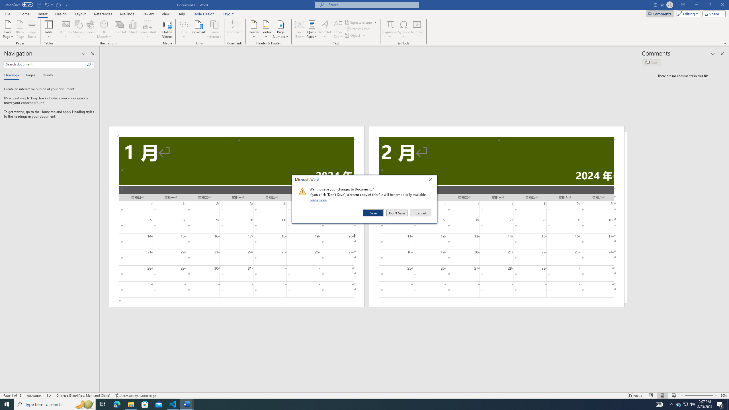 The height and width of the screenshot is (410, 729). Describe the element at coordinates (199, 29) in the screenshot. I see `Bookmark...` at that location.